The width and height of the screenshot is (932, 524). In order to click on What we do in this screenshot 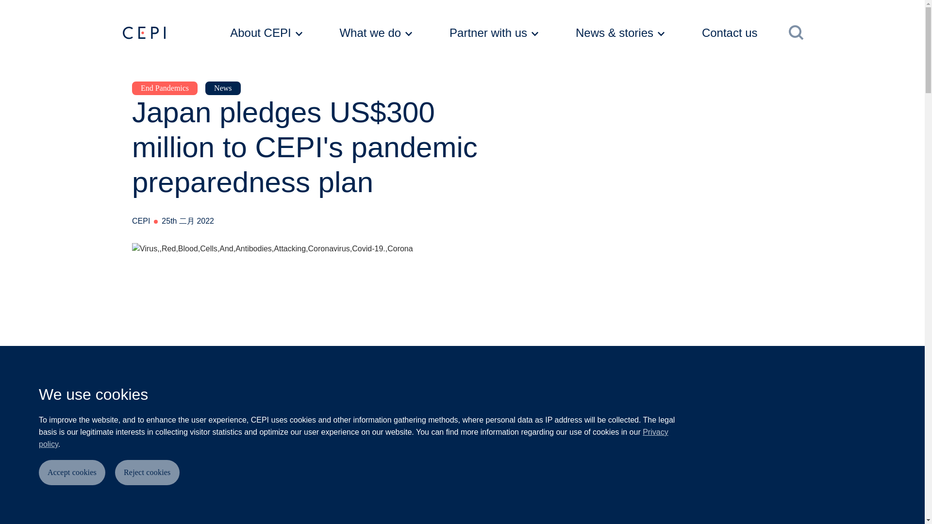, I will do `click(376, 33)`.